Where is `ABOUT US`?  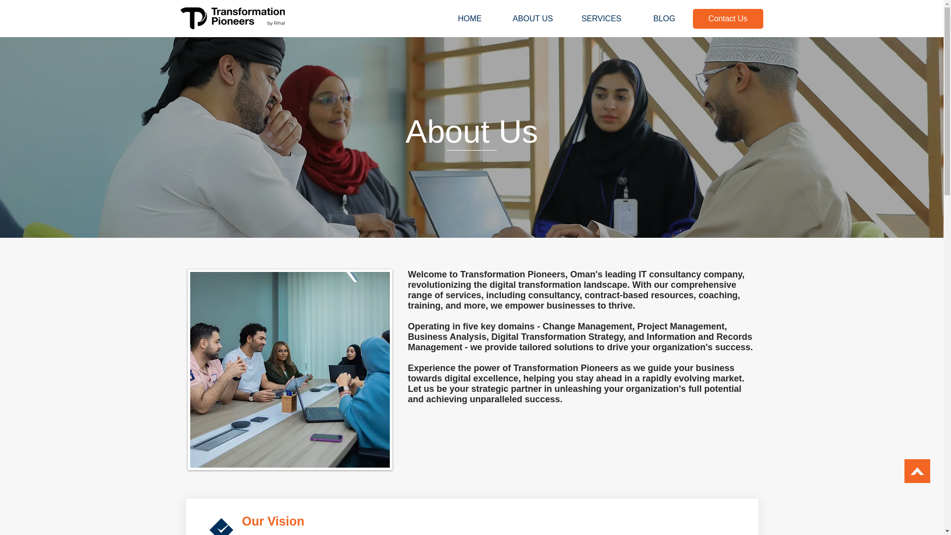 ABOUT US is located at coordinates (525, 19).